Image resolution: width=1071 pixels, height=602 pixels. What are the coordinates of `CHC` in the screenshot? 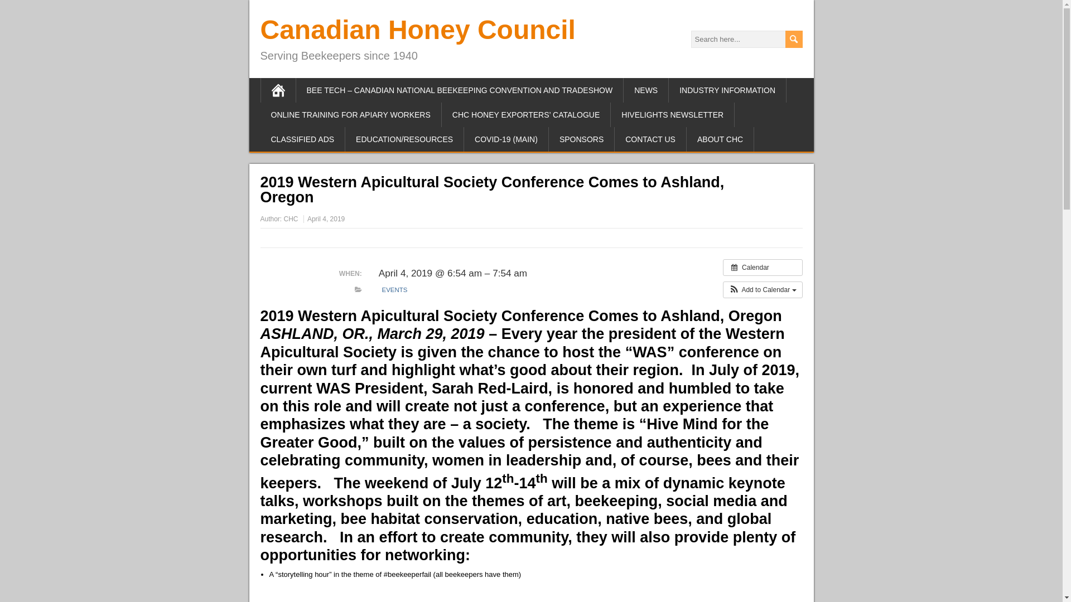 It's located at (291, 219).